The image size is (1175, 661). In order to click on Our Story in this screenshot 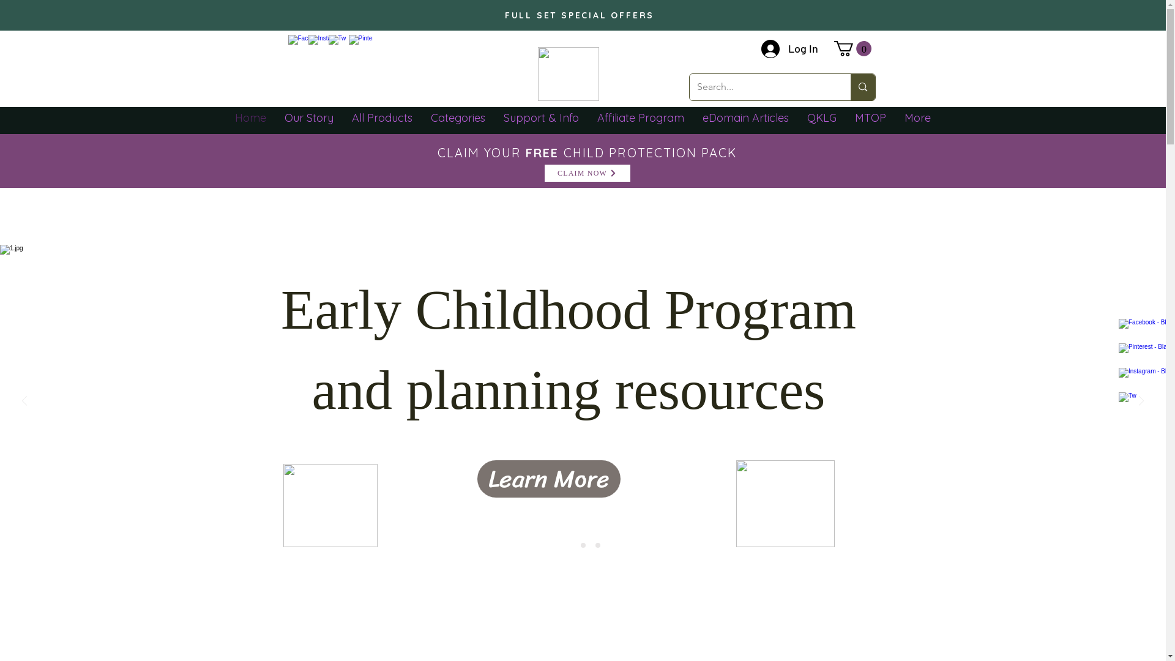, I will do `click(309, 122)`.